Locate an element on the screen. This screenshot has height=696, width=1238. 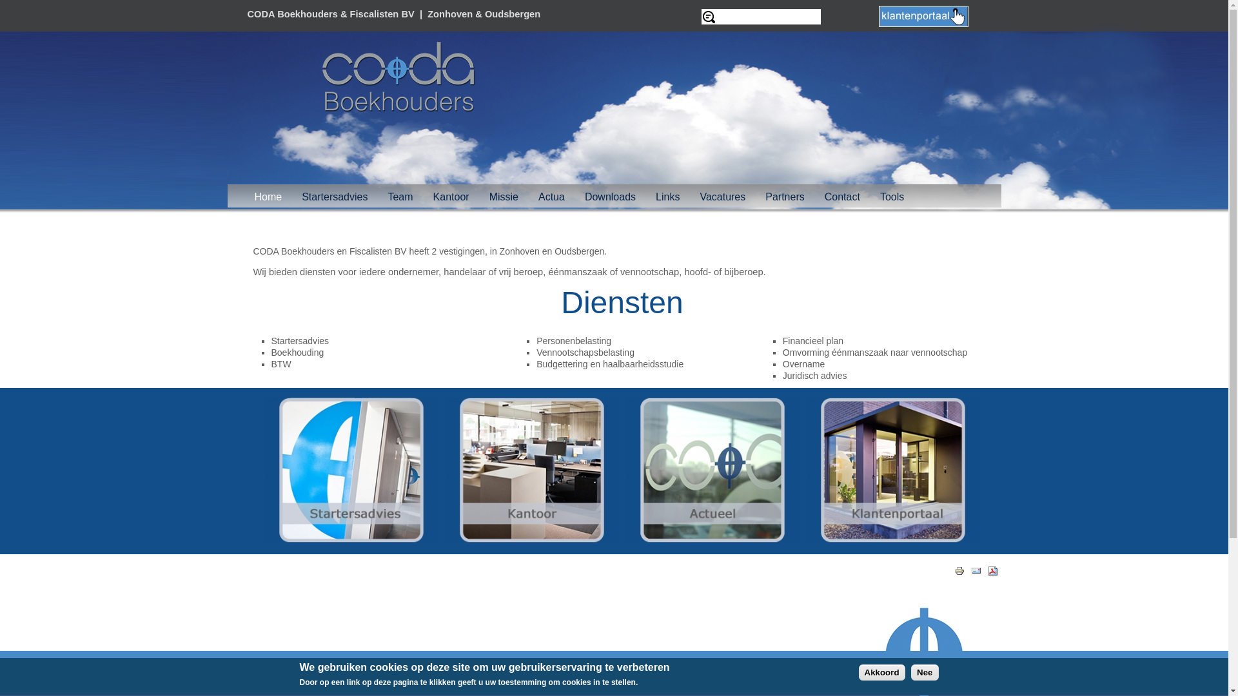
Print-vriendelijke versie is located at coordinates (959, 571).